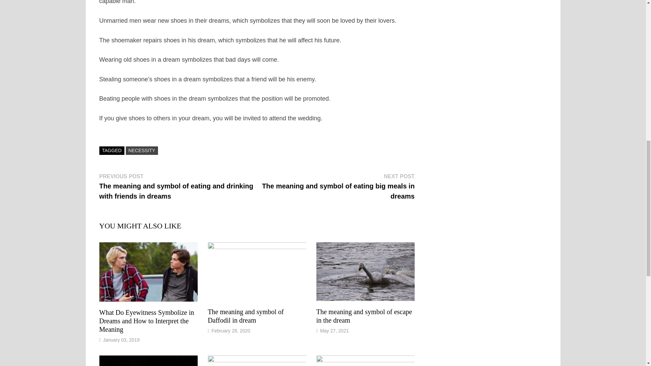 Image resolution: width=651 pixels, height=366 pixels. I want to click on The meaning and symbol of Daffodil in dream, so click(245, 316).